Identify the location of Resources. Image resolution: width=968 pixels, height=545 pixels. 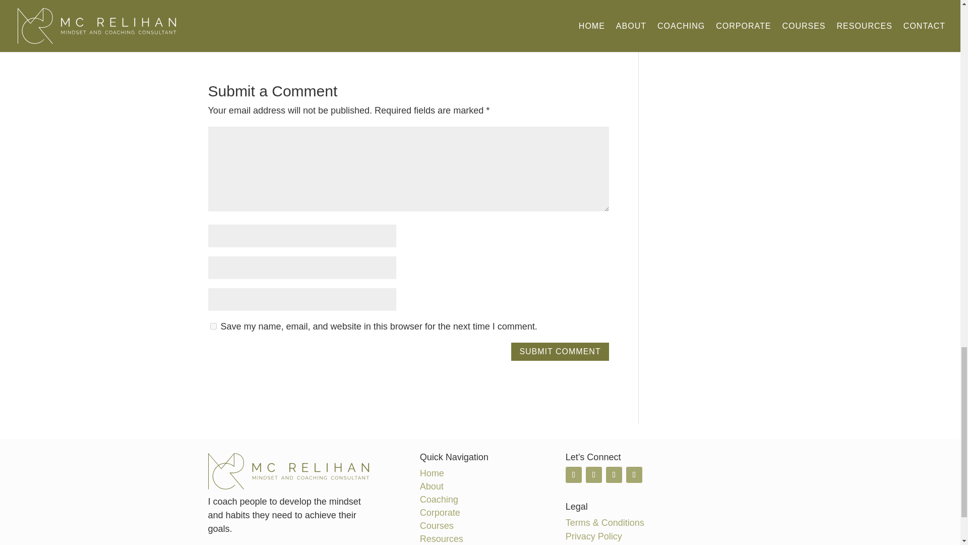
(442, 539).